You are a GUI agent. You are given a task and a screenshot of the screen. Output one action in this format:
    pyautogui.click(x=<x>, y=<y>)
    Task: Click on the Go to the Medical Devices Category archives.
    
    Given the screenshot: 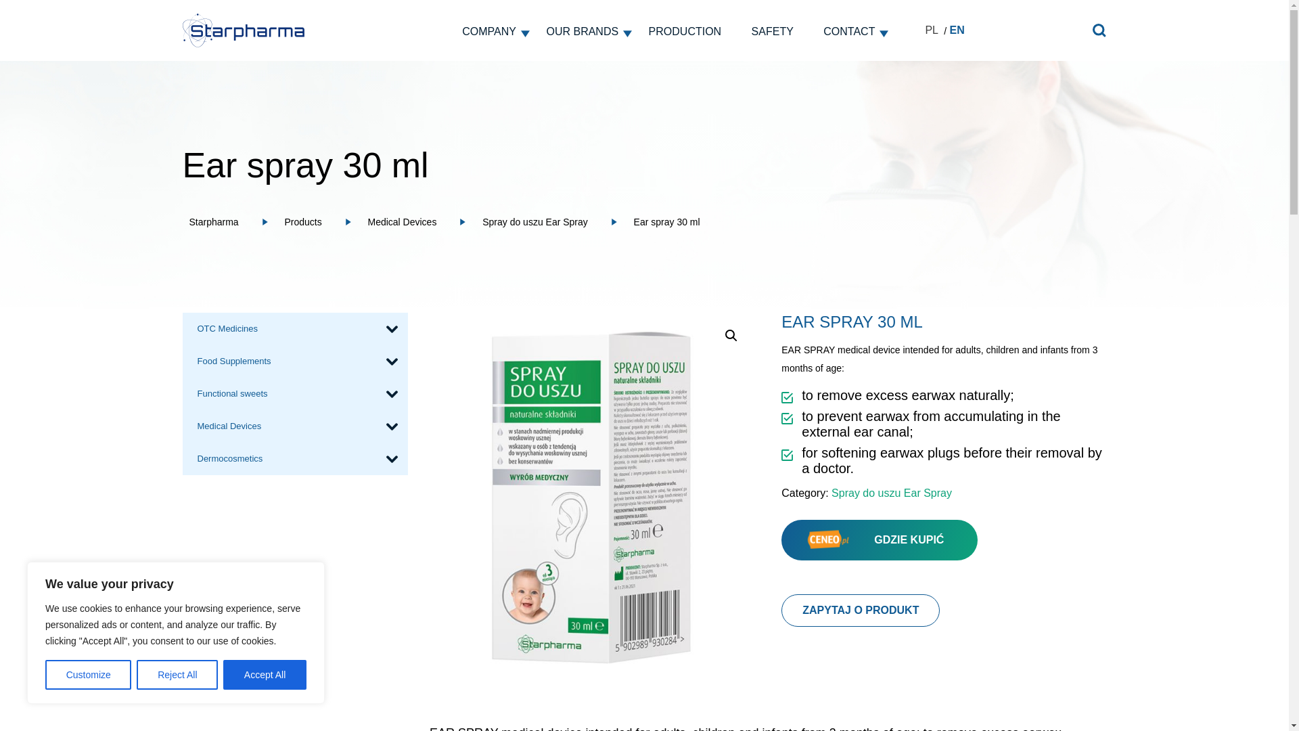 What is the action you would take?
    pyautogui.click(x=405, y=221)
    